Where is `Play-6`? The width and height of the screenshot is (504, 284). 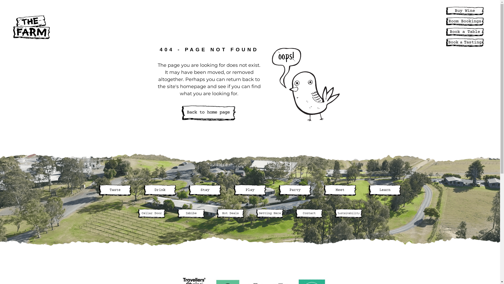
Play-6 is located at coordinates (250, 190).